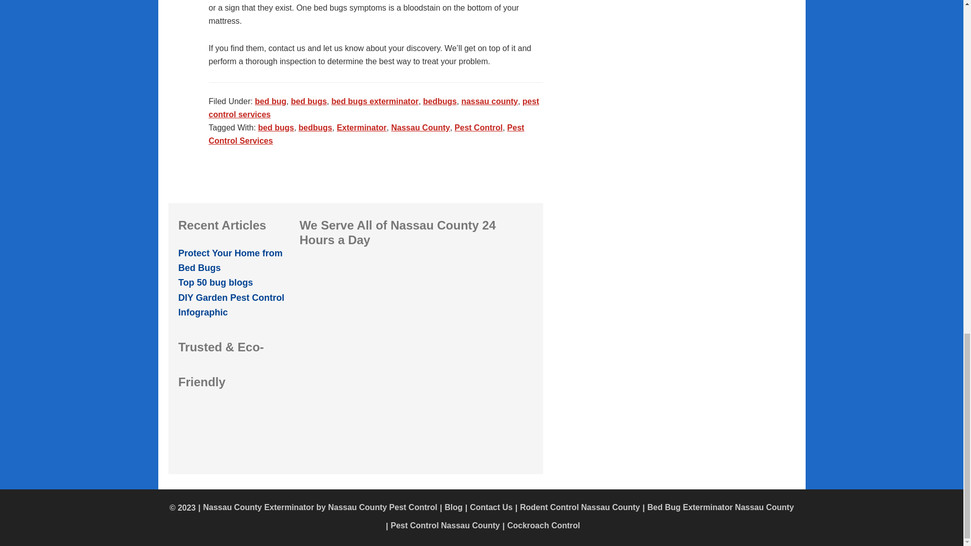 This screenshot has height=546, width=971. Describe the element at coordinates (373, 108) in the screenshot. I see `pest control services` at that location.